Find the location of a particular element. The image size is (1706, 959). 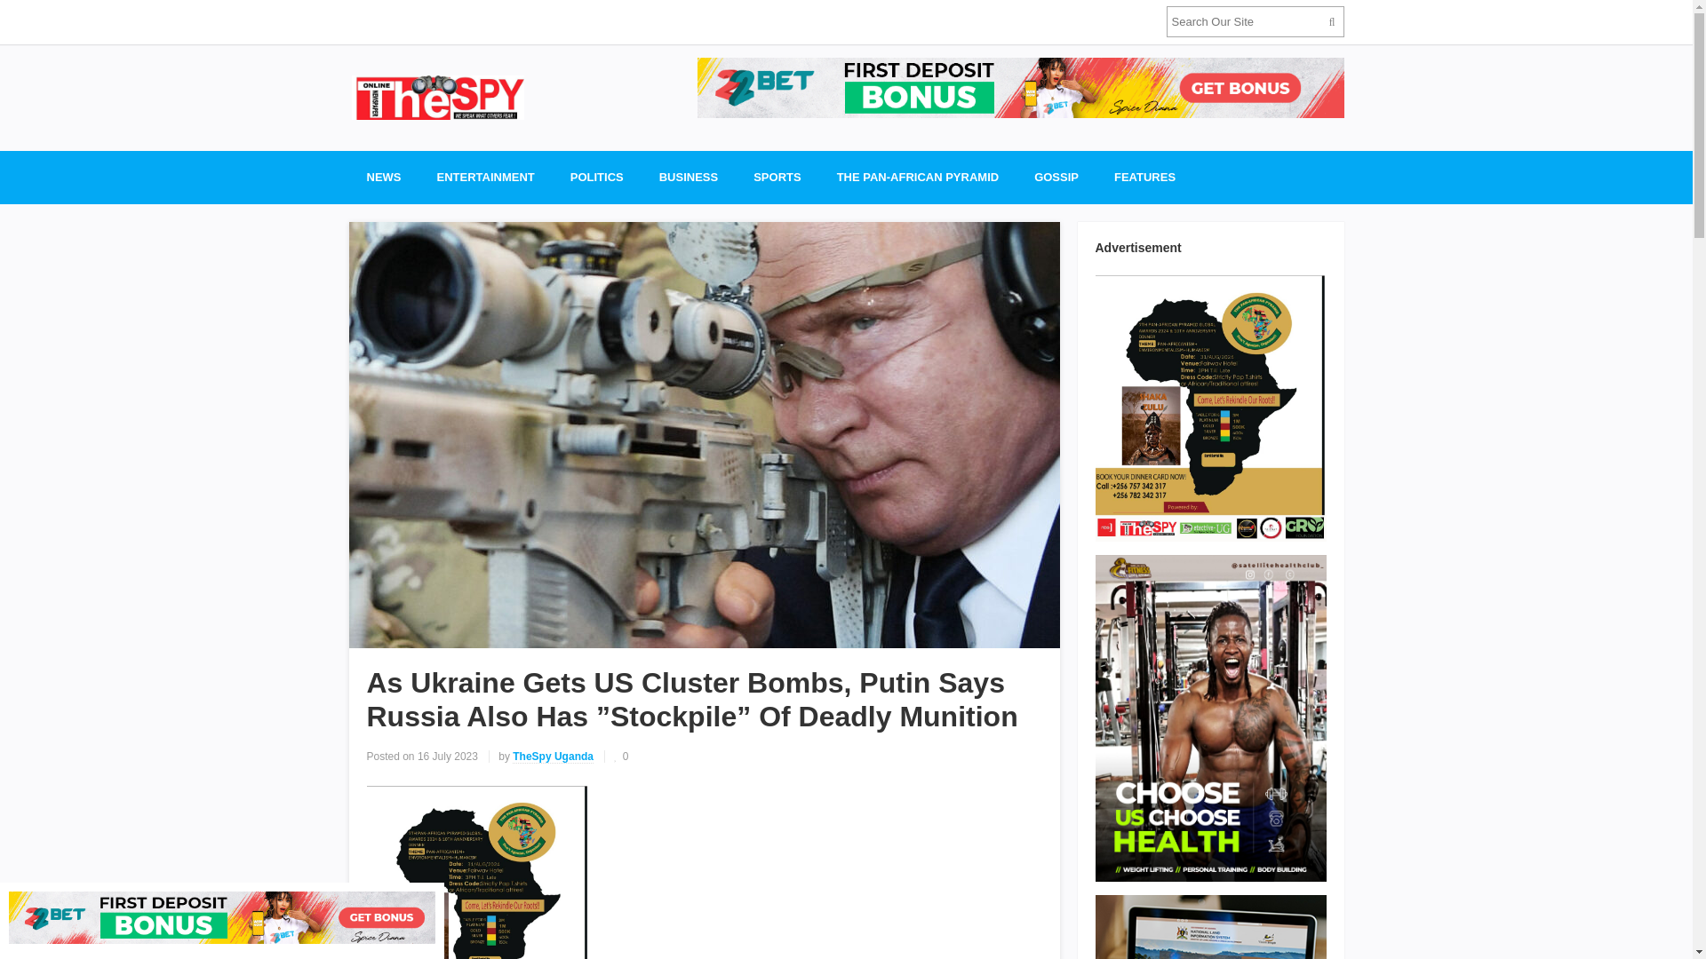

GOSSIP is located at coordinates (1056, 178).